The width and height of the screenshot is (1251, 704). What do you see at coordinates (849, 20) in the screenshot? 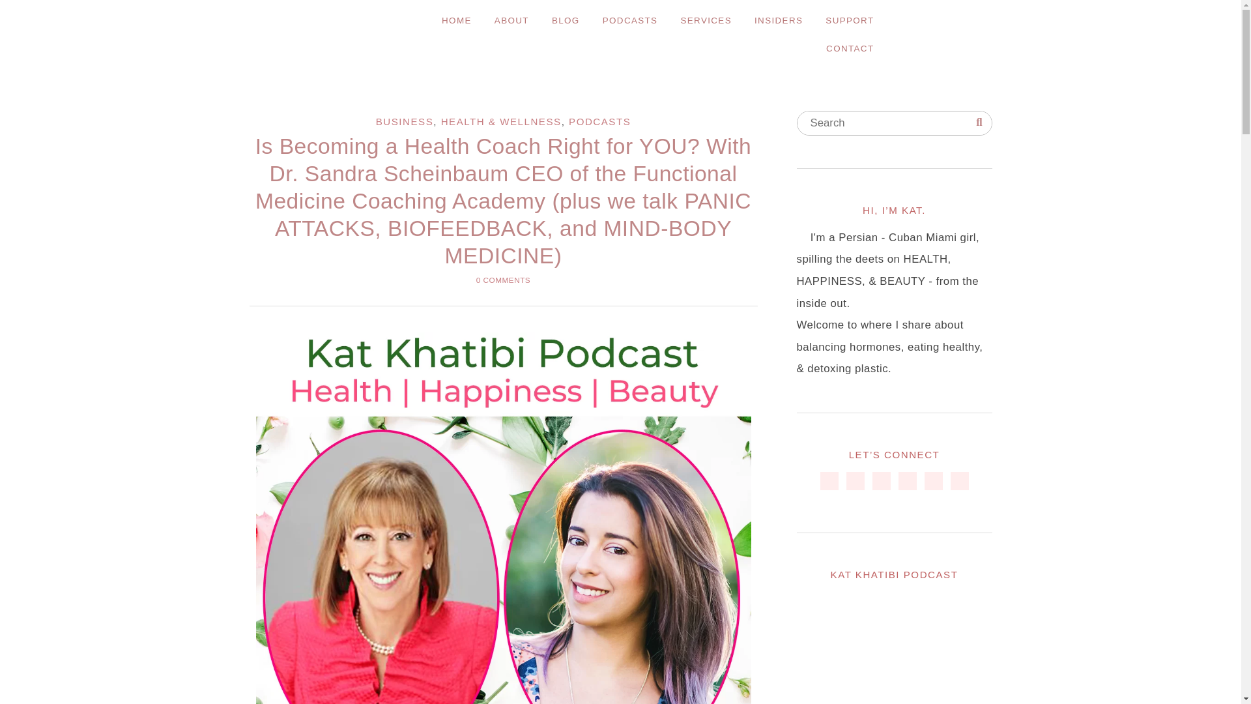
I see `SUPPORT` at bounding box center [849, 20].